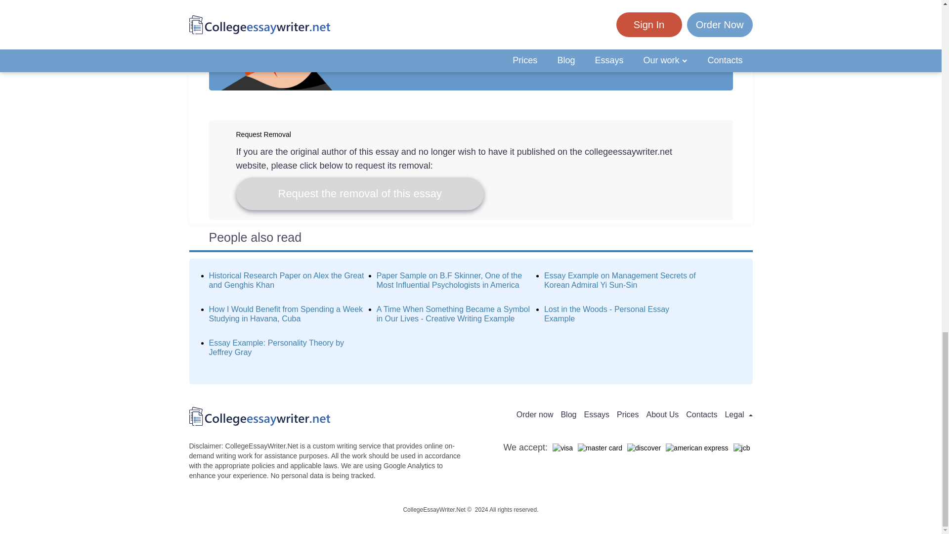  Describe the element at coordinates (662, 414) in the screenshot. I see `About Us` at that location.